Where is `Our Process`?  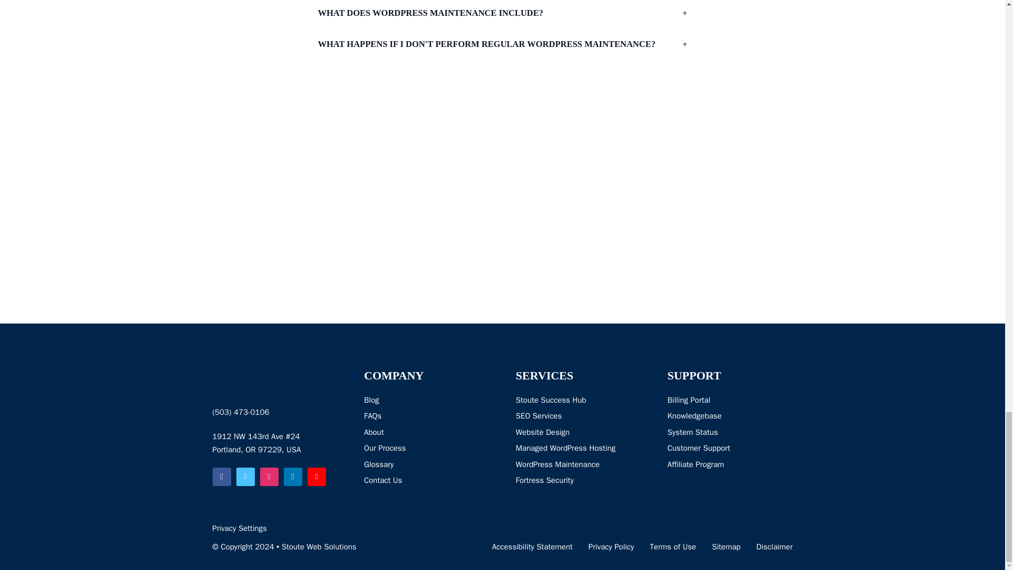
Our Process is located at coordinates (385, 449).